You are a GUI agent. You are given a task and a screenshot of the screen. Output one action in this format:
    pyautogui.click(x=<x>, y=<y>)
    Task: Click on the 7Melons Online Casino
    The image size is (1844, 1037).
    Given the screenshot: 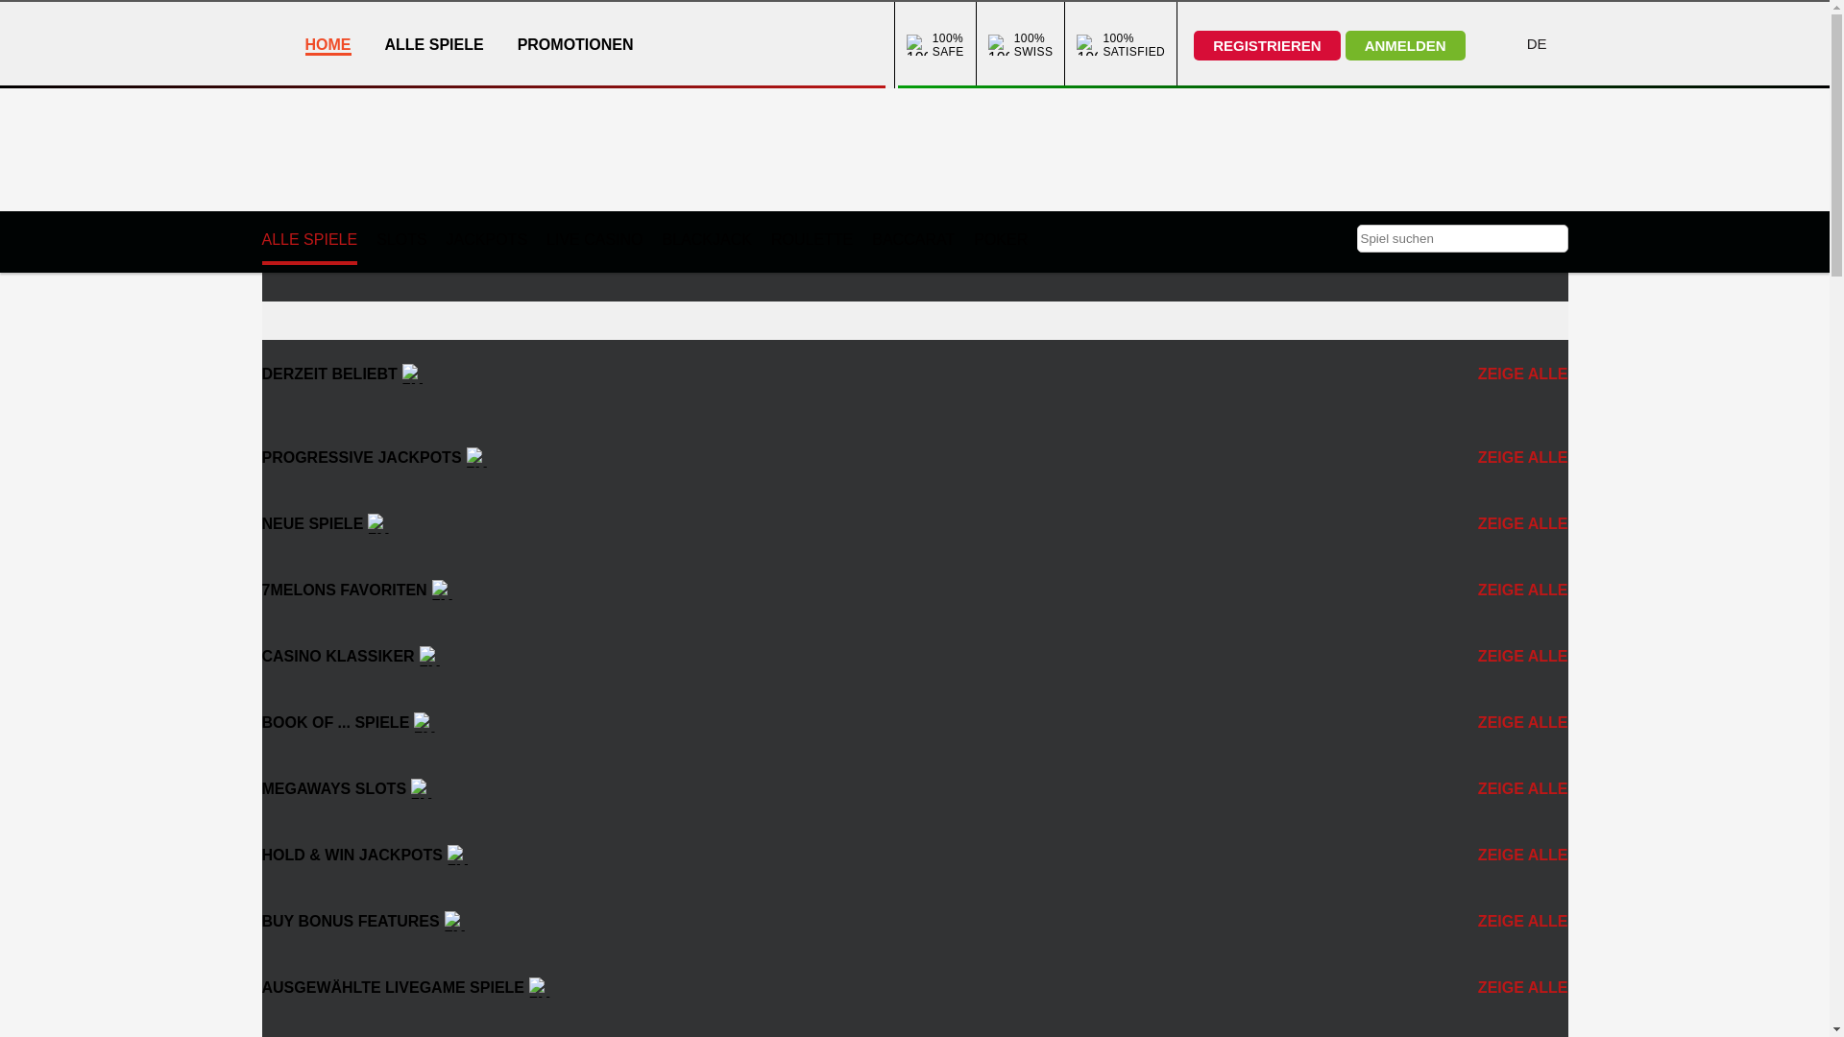 What is the action you would take?
    pyautogui.click(x=477, y=457)
    